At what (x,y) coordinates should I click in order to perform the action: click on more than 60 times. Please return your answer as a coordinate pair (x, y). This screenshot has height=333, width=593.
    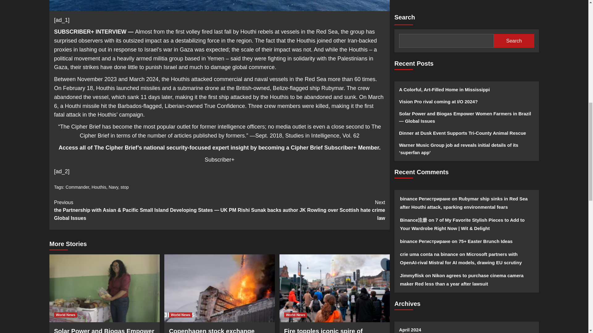
    Looking at the image, I should click on (351, 79).